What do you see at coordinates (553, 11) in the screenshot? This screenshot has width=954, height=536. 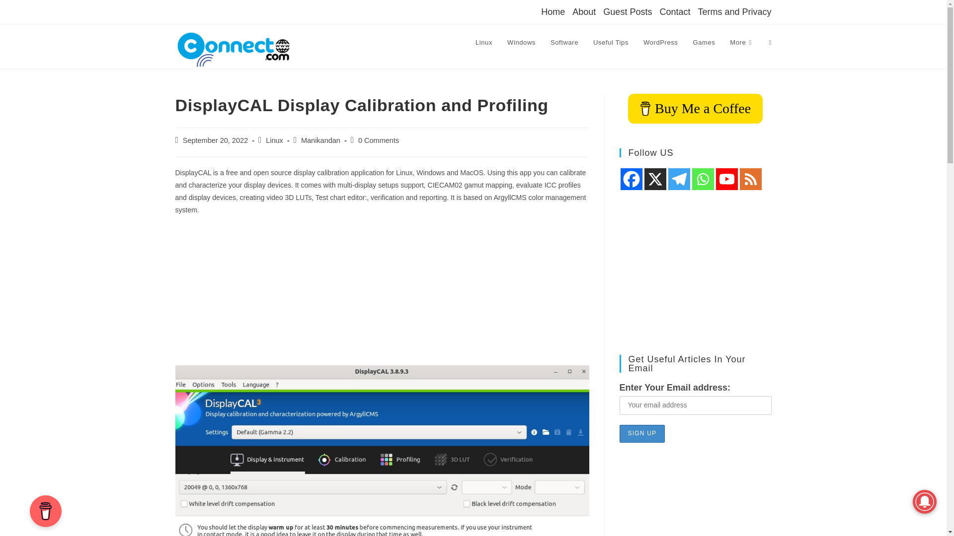 I see `Home` at bounding box center [553, 11].